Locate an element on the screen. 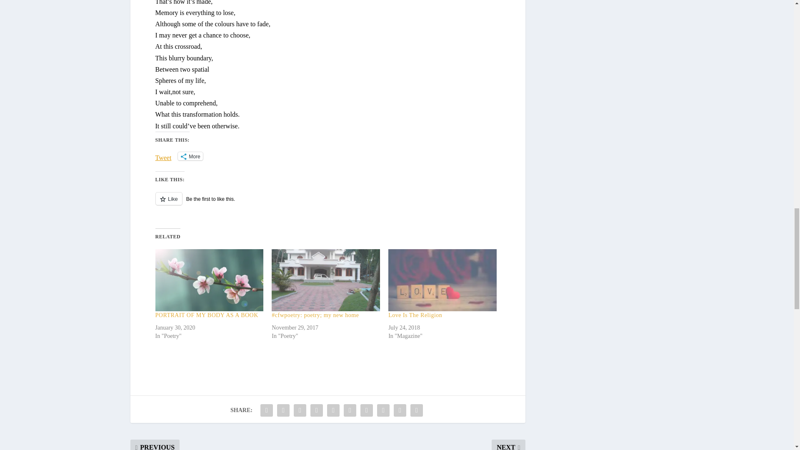  PORTRAIT OF MY BODY AS A BOOK is located at coordinates (206, 315).